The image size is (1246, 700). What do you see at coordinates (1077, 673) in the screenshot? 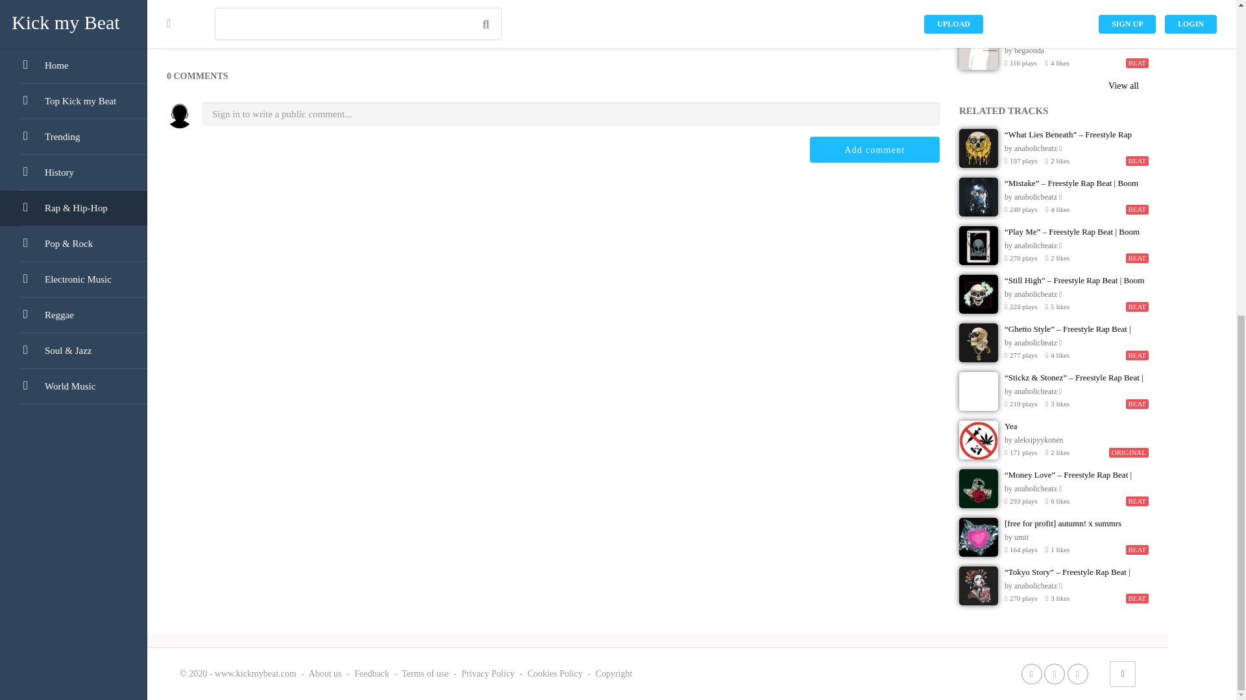
I see `instagram` at bounding box center [1077, 673].